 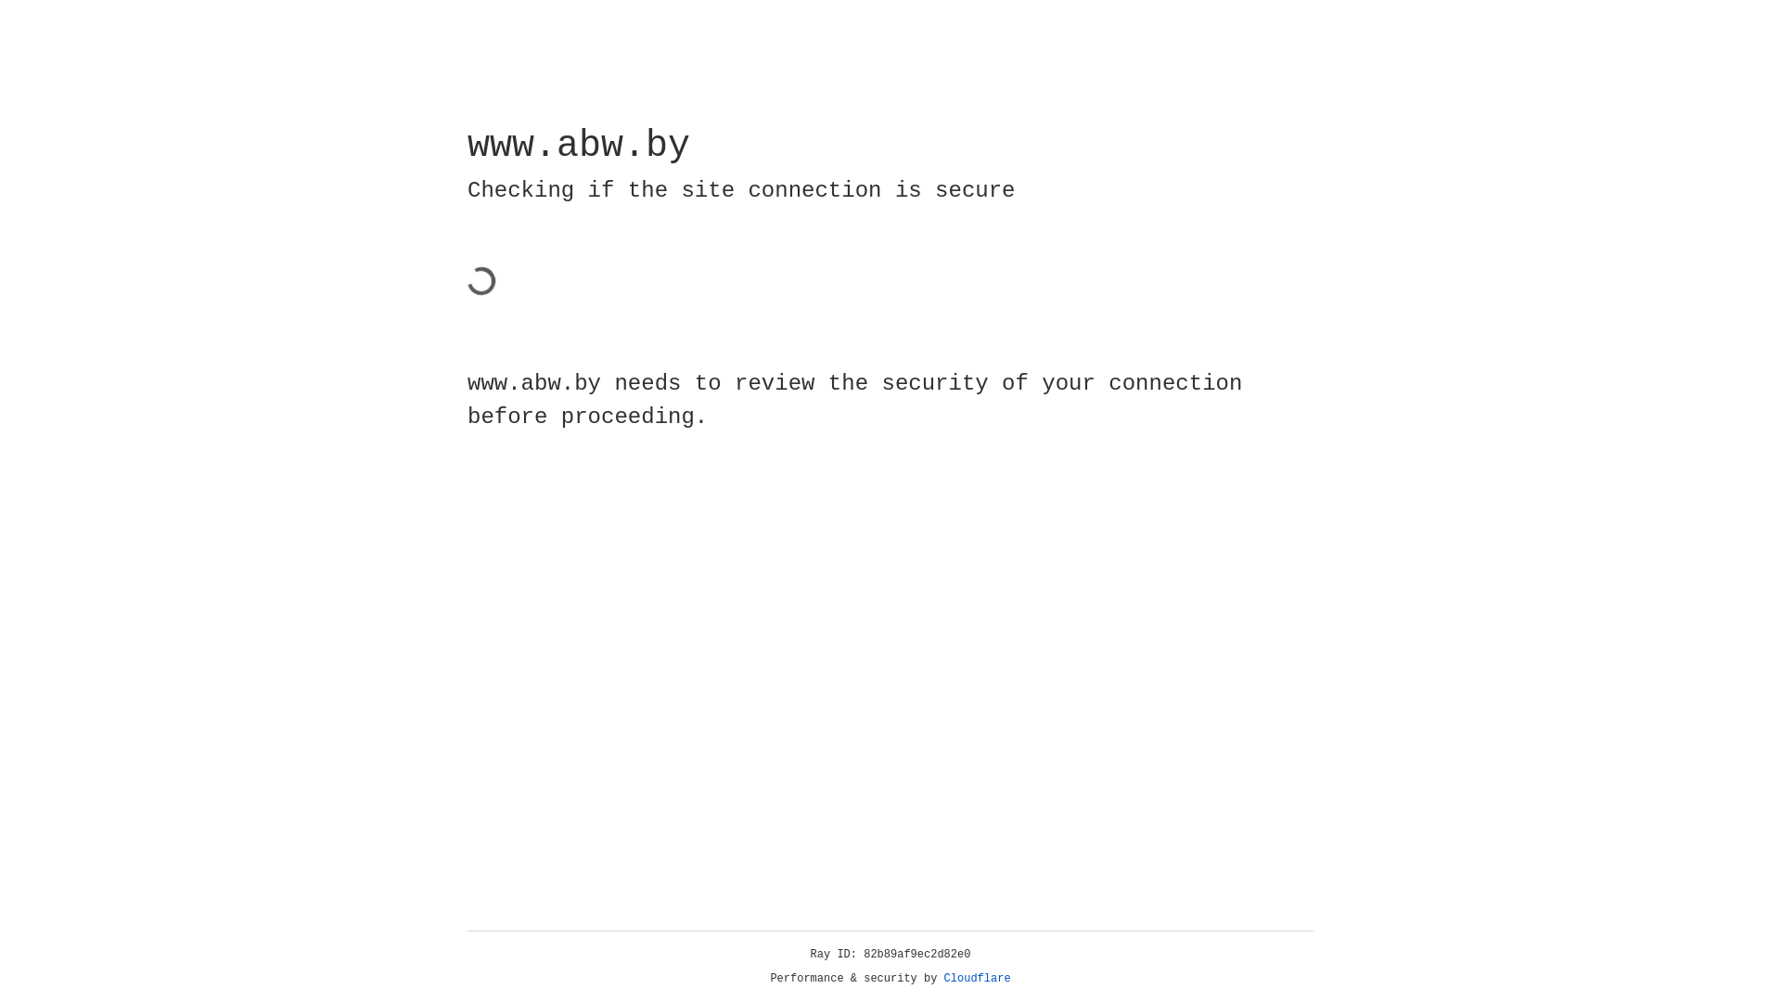 What do you see at coordinates (978, 979) in the screenshot?
I see `Cloudflare` at bounding box center [978, 979].